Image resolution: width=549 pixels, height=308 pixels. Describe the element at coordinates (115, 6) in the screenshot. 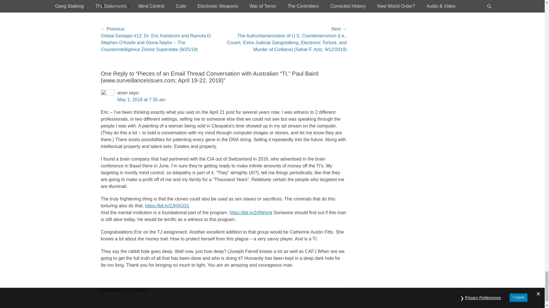

I see `T.I. Statements` at that location.